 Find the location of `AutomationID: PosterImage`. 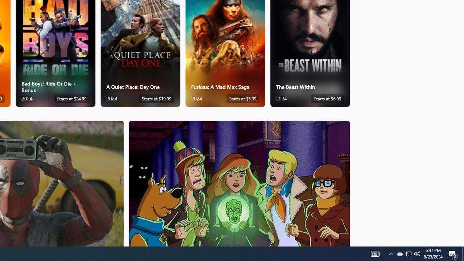

AutomationID: PosterImage is located at coordinates (239, 183).